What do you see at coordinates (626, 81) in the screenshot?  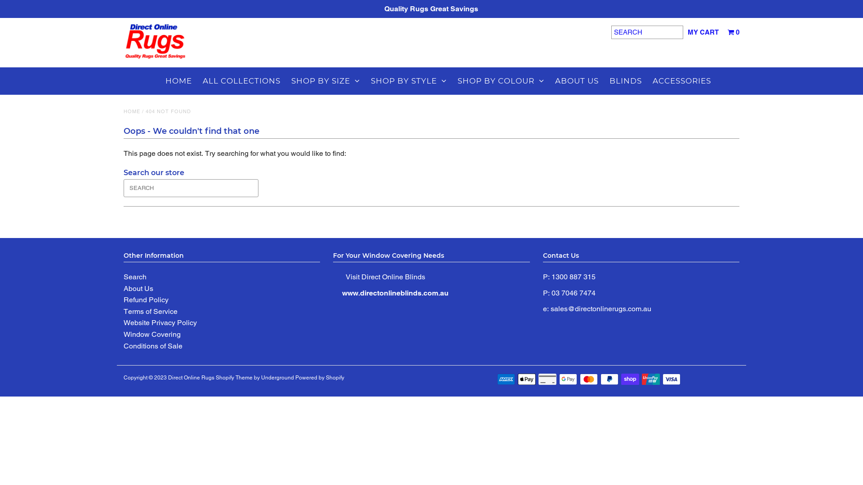 I see `BLINDS` at bounding box center [626, 81].